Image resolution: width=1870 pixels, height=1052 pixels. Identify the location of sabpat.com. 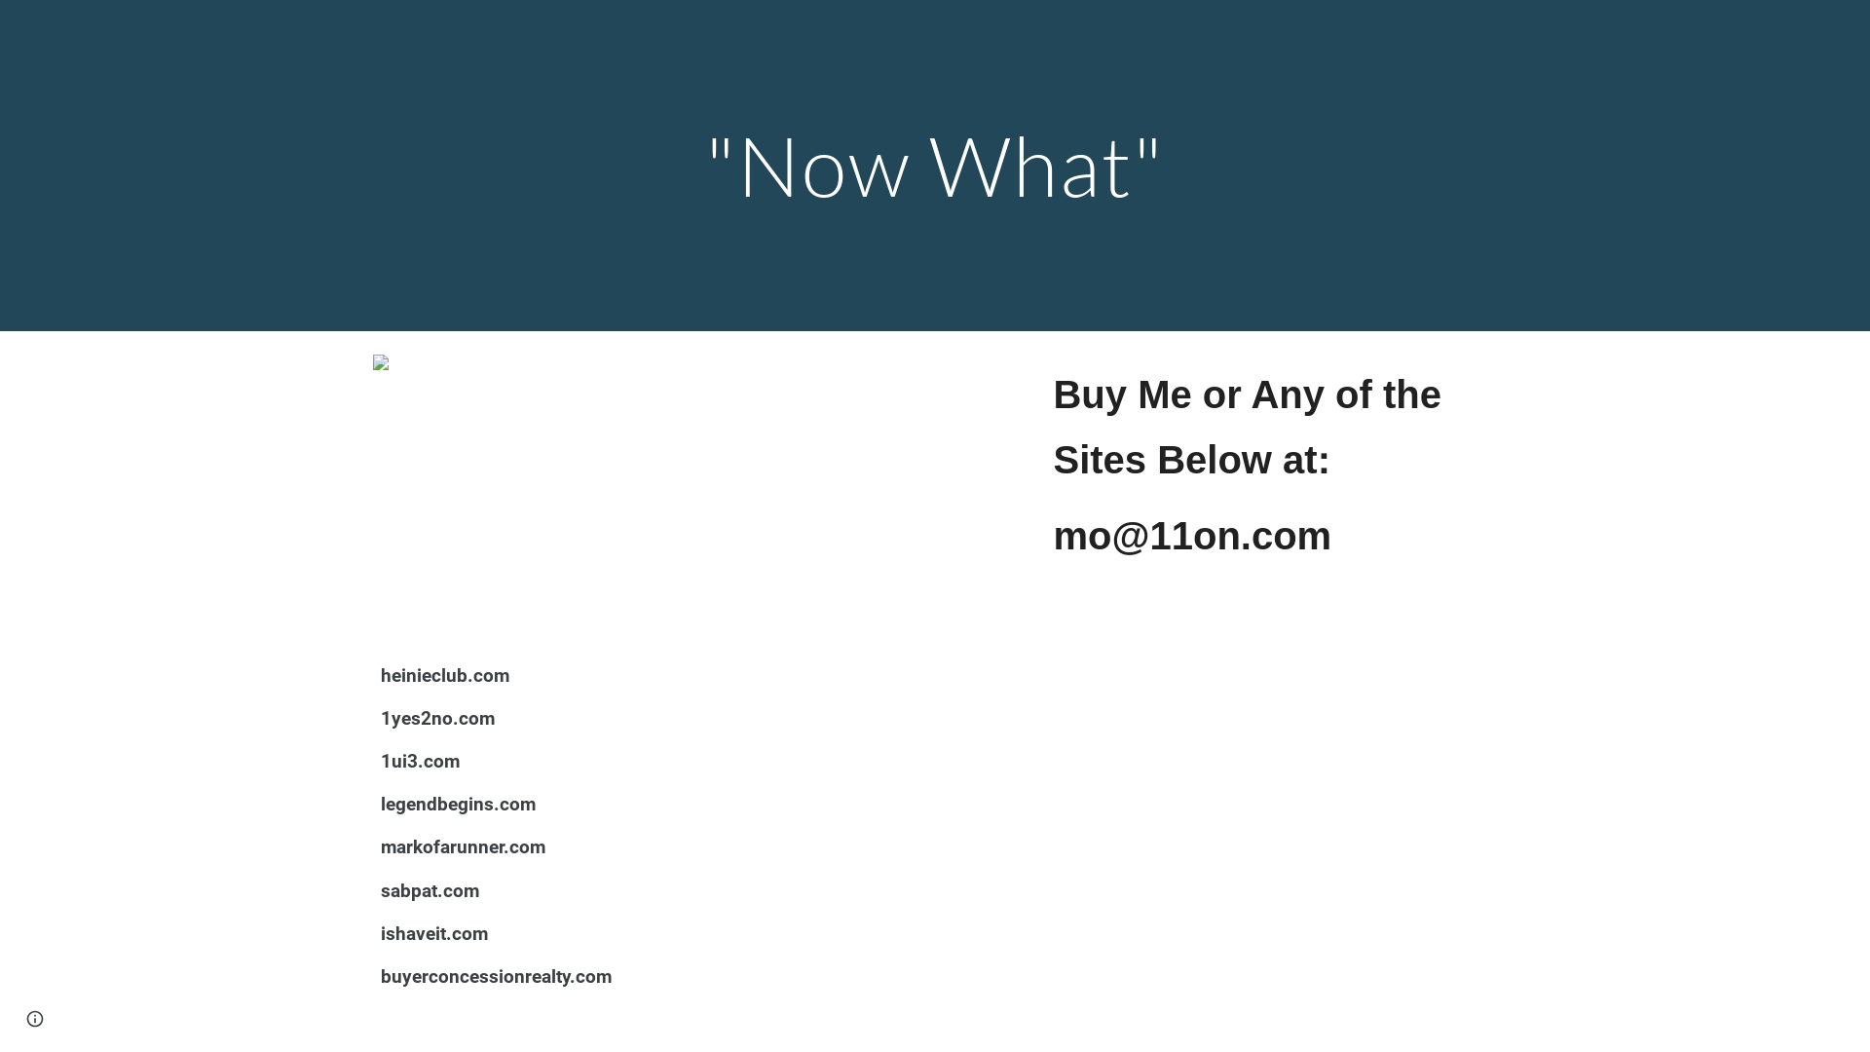
(430, 892).